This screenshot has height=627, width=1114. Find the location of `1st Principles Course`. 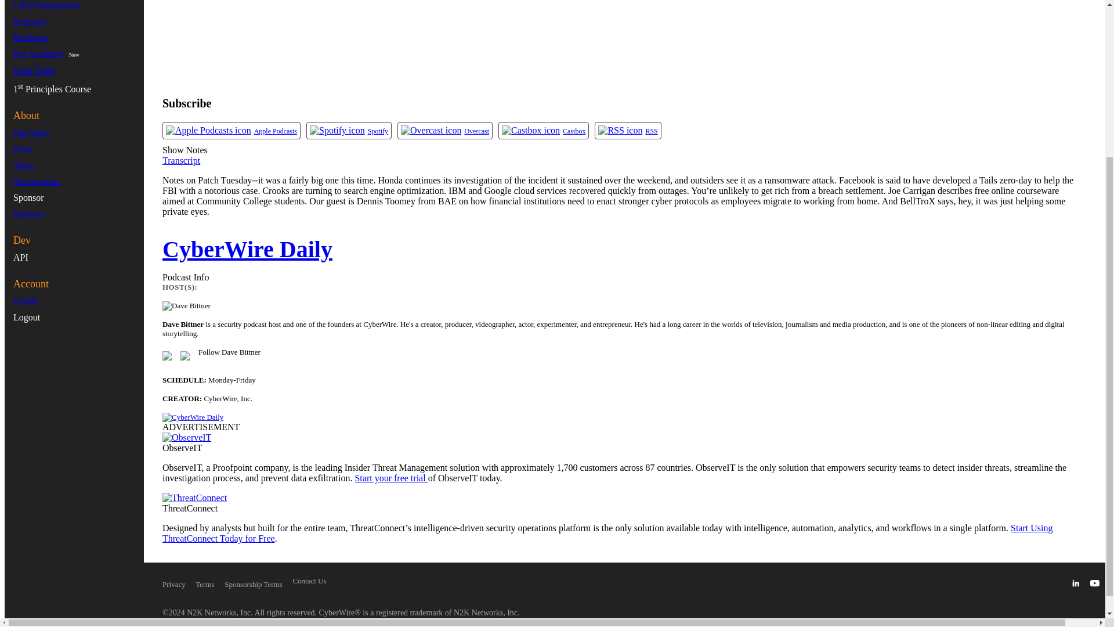

1st Principles Course is located at coordinates (52, 89).